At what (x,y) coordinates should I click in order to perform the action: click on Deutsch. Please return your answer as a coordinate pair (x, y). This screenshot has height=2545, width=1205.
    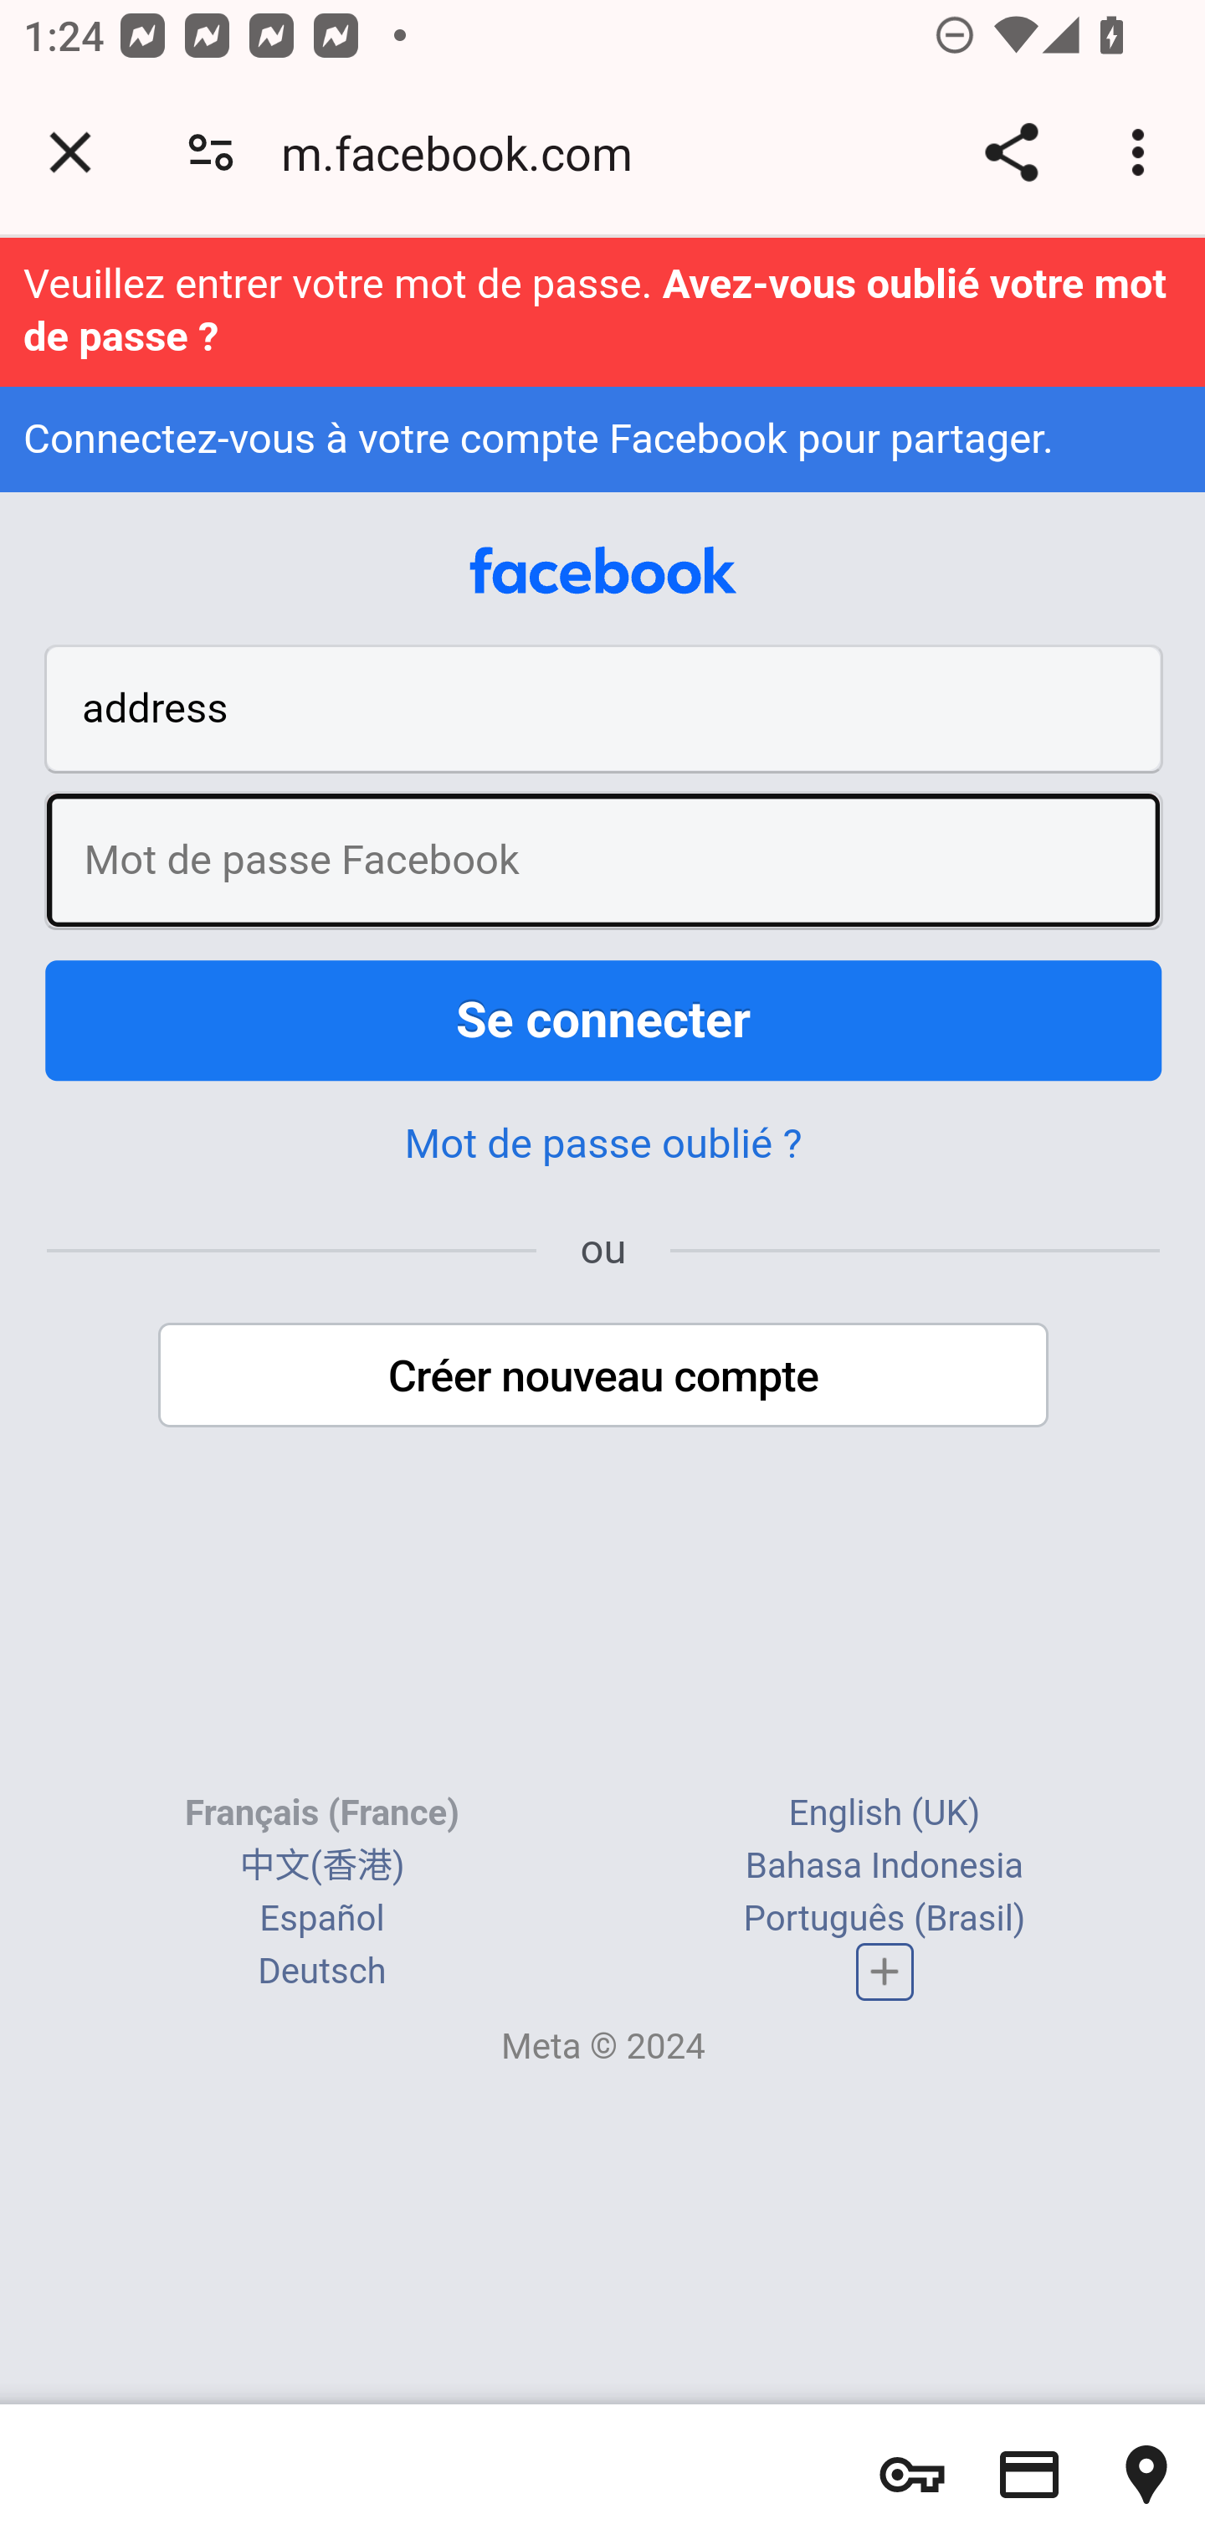
    Looking at the image, I should click on (322, 1969).